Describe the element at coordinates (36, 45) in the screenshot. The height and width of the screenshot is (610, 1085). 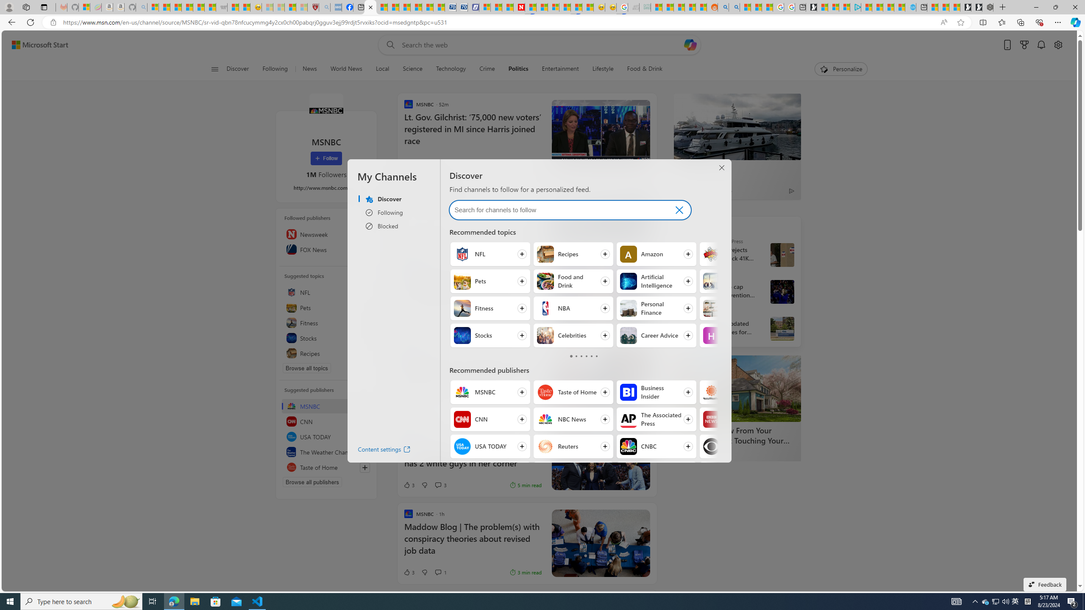
I see `Skip to content` at that location.